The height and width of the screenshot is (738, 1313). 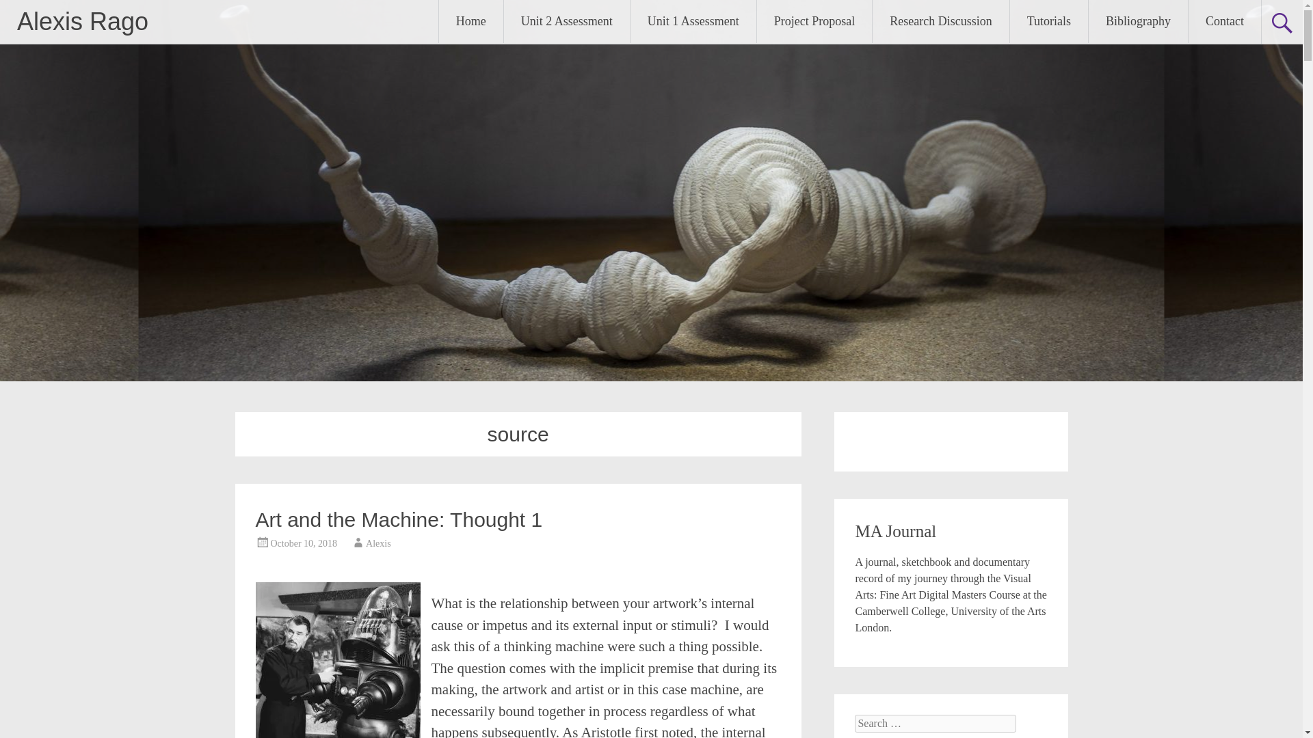 What do you see at coordinates (567, 21) in the screenshot?
I see `Unit 2 Assessment` at bounding box center [567, 21].